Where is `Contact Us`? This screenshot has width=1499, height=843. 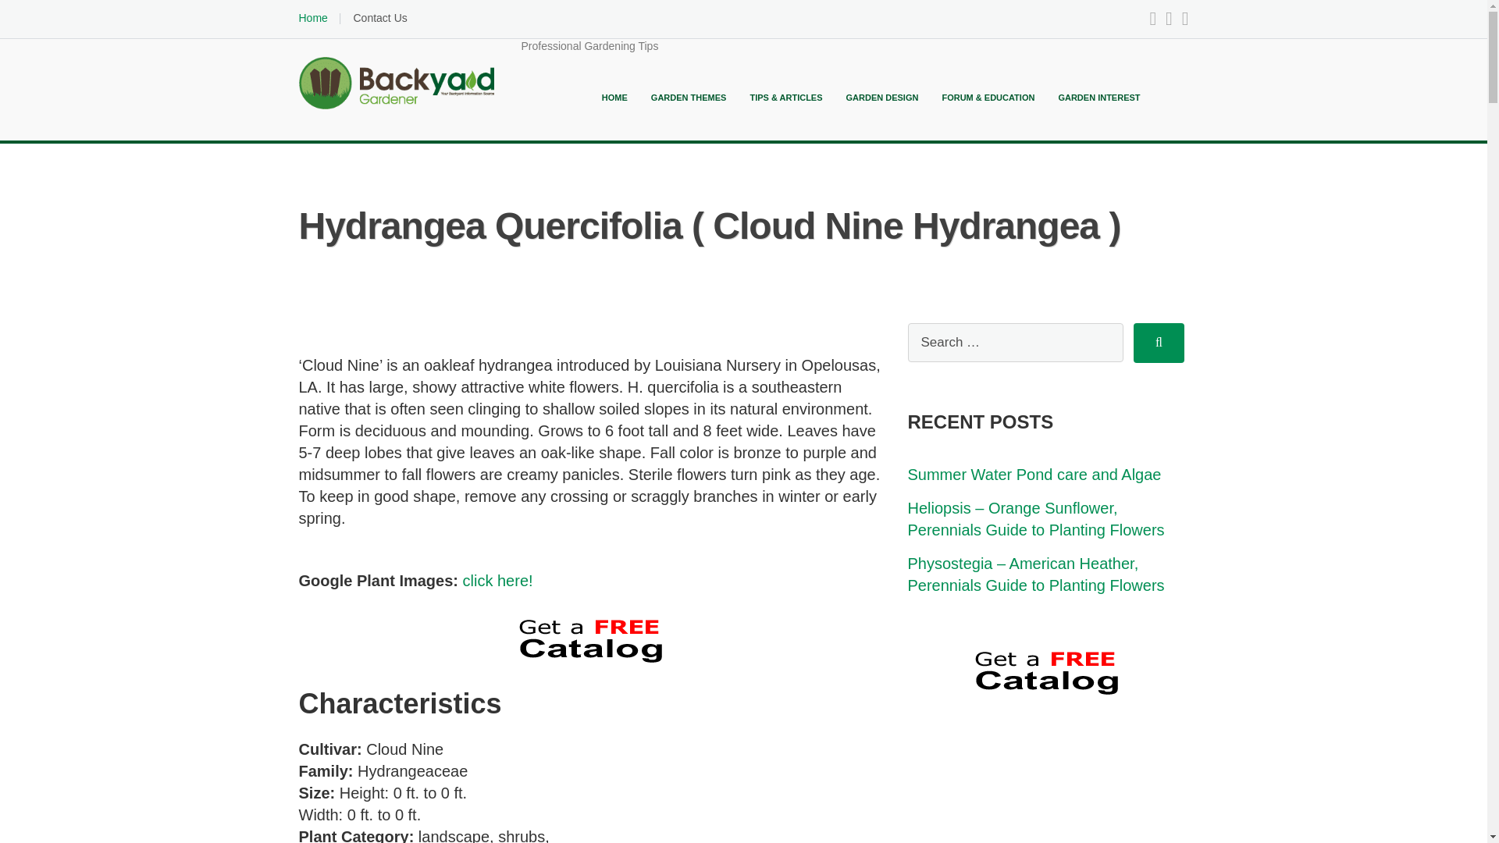 Contact Us is located at coordinates (379, 18).